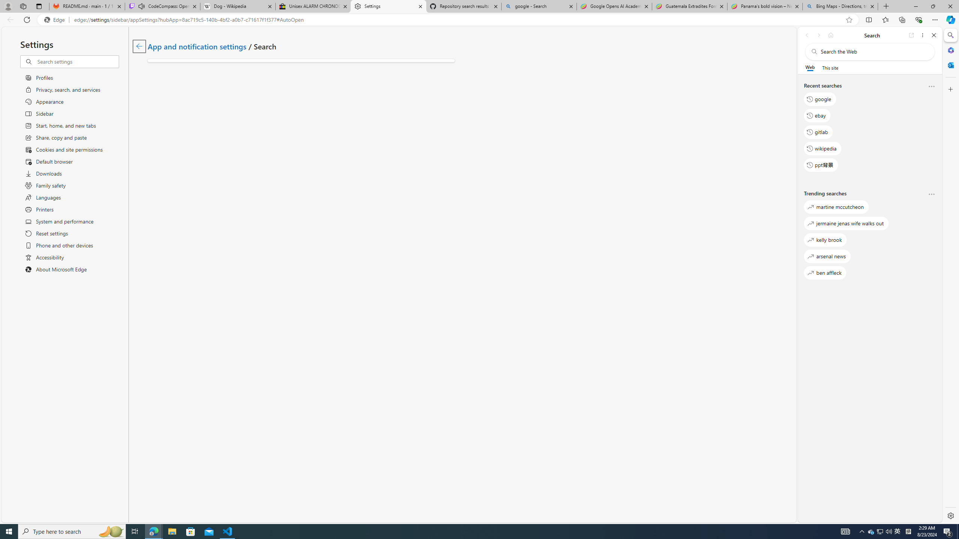  Describe the element at coordinates (818, 132) in the screenshot. I see `gitlab` at that location.